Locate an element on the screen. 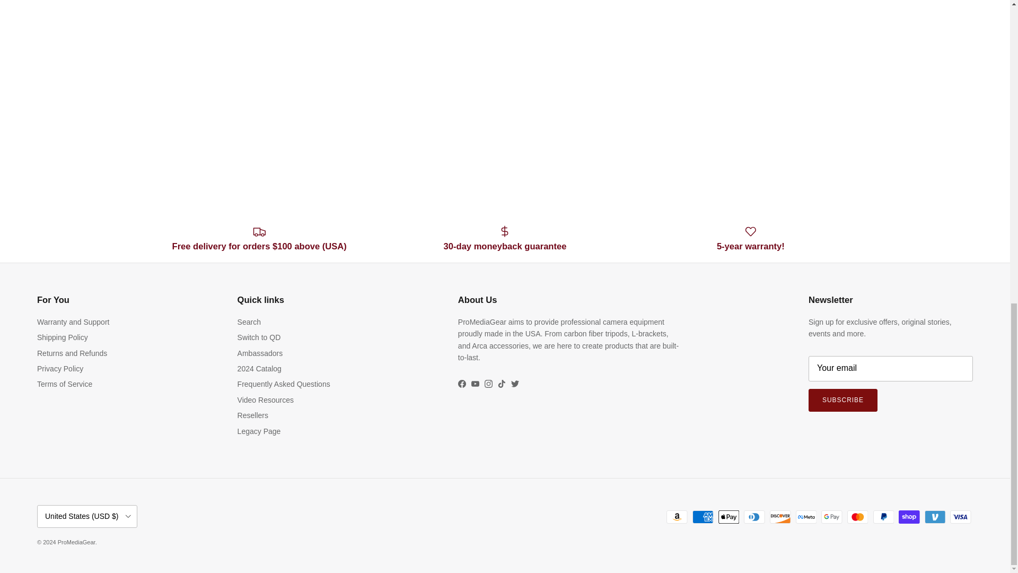 The height and width of the screenshot is (573, 1018). Shop Pay is located at coordinates (909, 517).